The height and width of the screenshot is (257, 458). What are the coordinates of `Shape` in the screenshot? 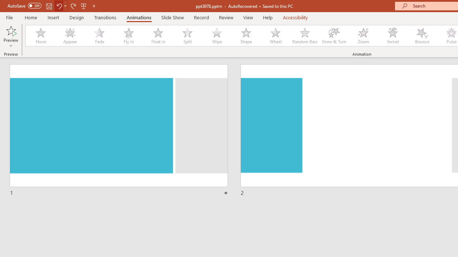 It's located at (246, 36).